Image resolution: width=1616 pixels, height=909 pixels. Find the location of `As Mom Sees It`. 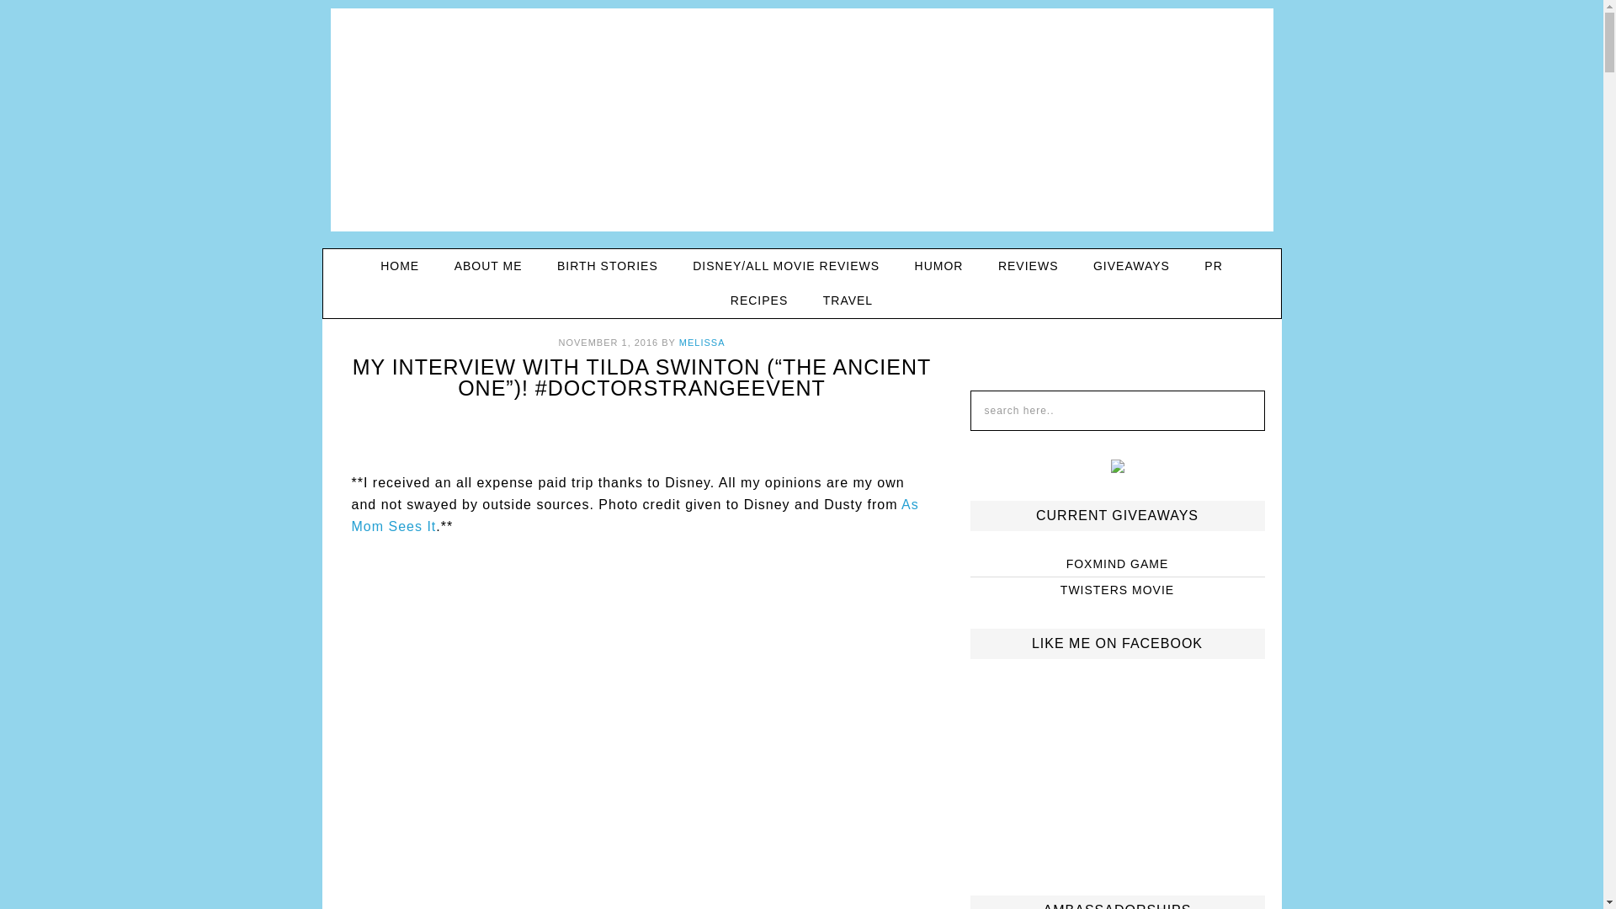

As Mom Sees It is located at coordinates (635, 515).